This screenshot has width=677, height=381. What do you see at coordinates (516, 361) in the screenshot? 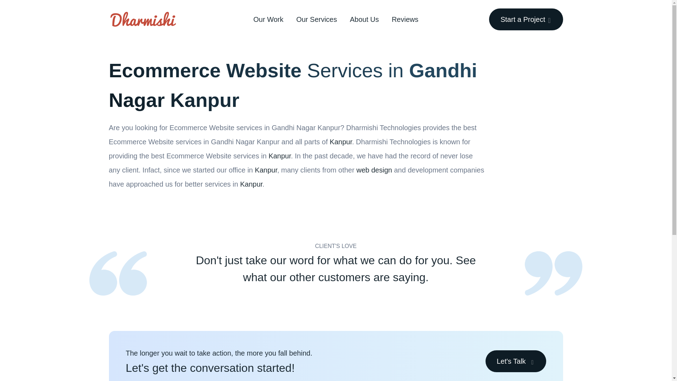
I see `Let's Talk` at bounding box center [516, 361].